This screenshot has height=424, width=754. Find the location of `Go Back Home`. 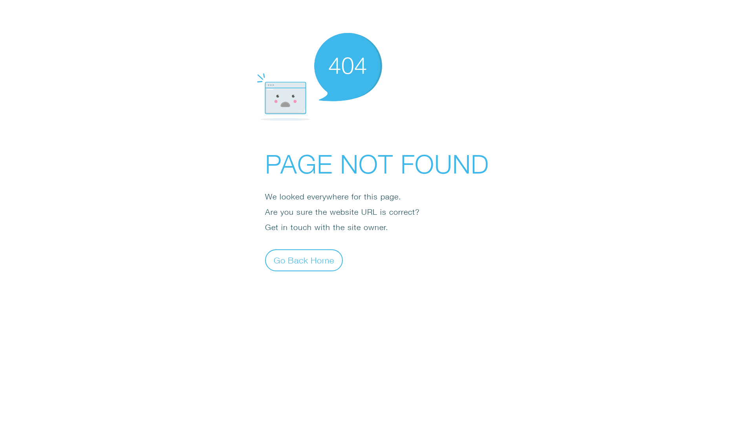

Go Back Home is located at coordinates (304, 260).